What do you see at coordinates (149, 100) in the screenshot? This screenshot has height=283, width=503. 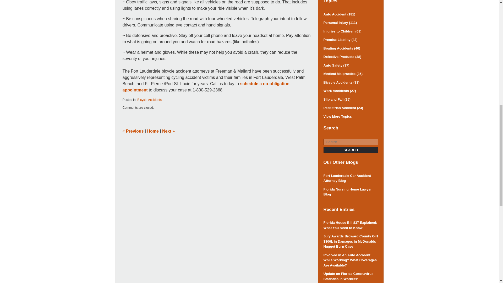 I see `View all posts in Bicycle Accidents` at bounding box center [149, 100].